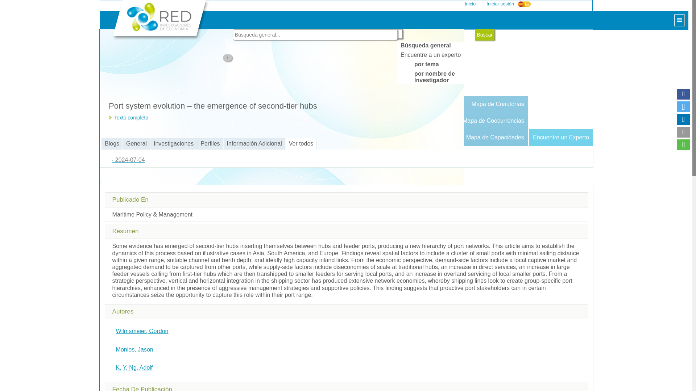 Image resolution: width=696 pixels, height=391 pixels. Describe the element at coordinates (288, 138) in the screenshot. I see `Researcher` at that location.